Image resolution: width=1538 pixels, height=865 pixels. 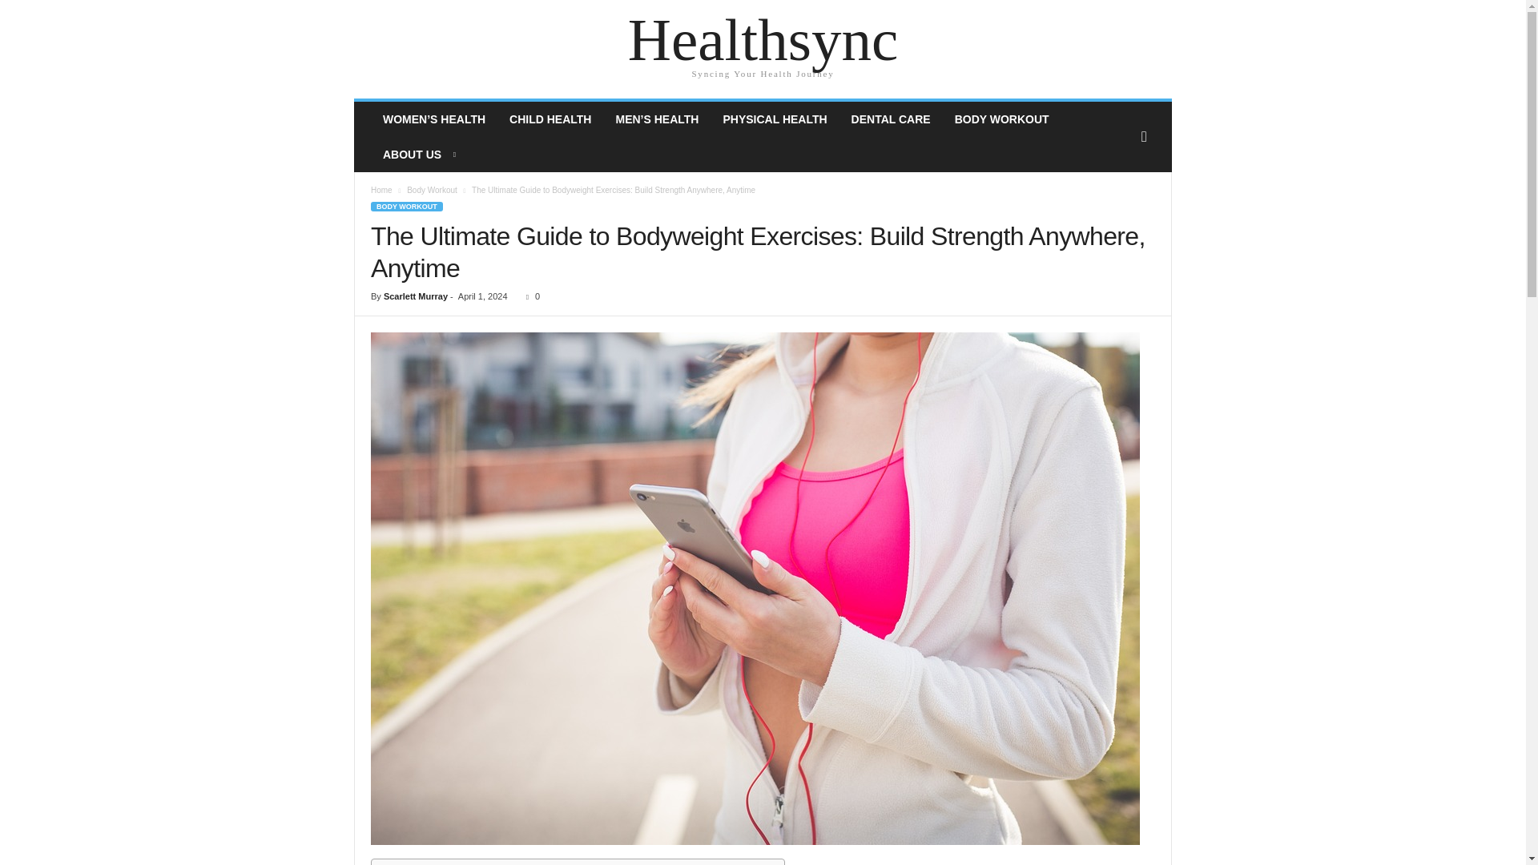 I want to click on BODY WORKOUT, so click(x=406, y=206).